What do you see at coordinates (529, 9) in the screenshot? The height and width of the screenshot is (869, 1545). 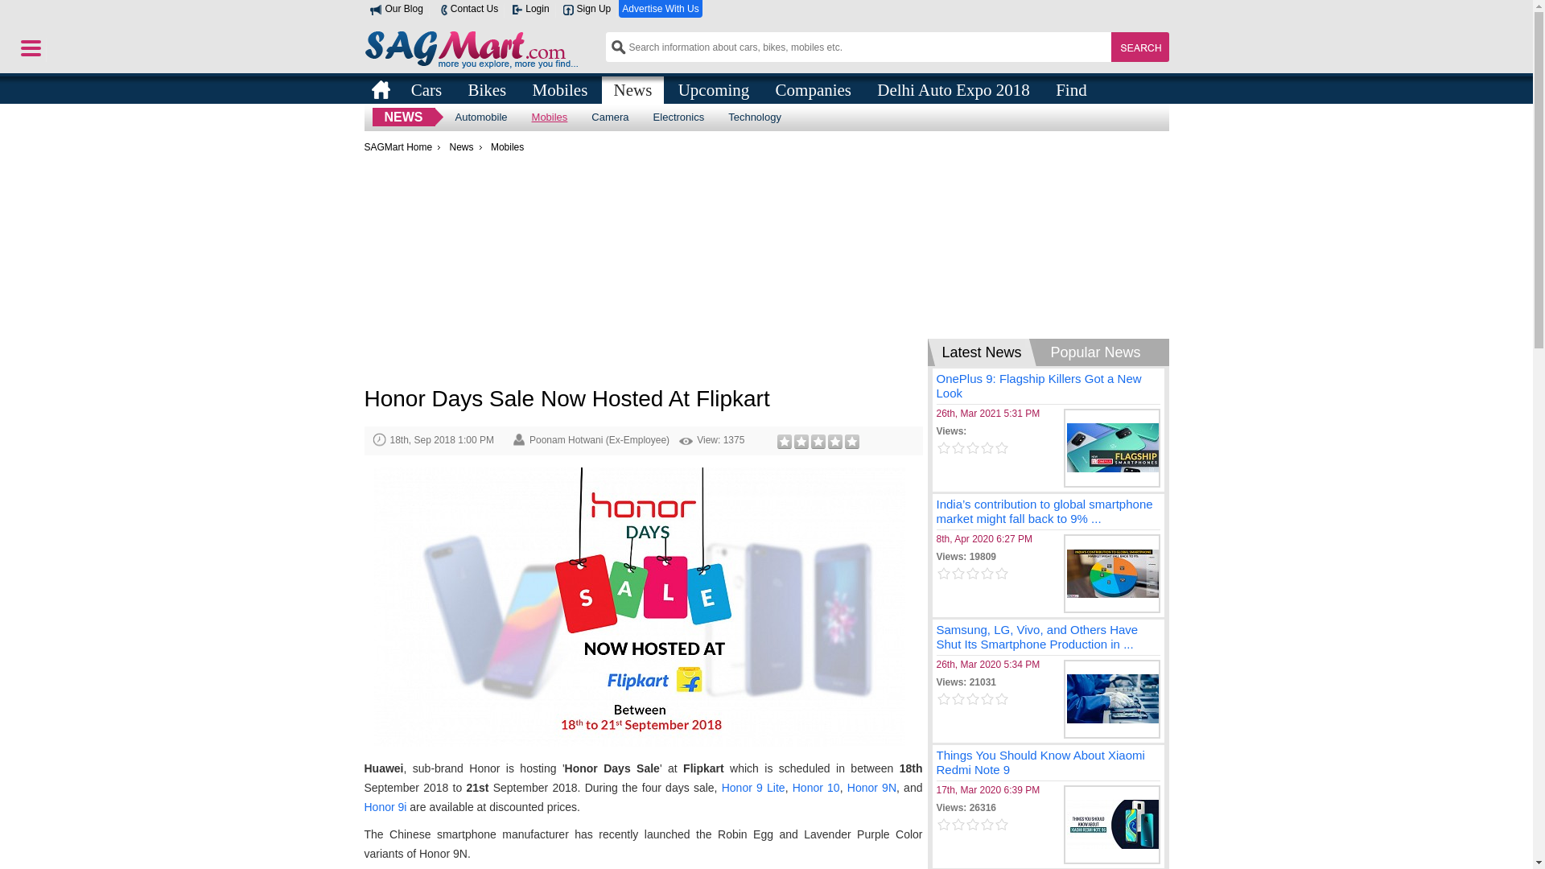 I see `Login` at bounding box center [529, 9].